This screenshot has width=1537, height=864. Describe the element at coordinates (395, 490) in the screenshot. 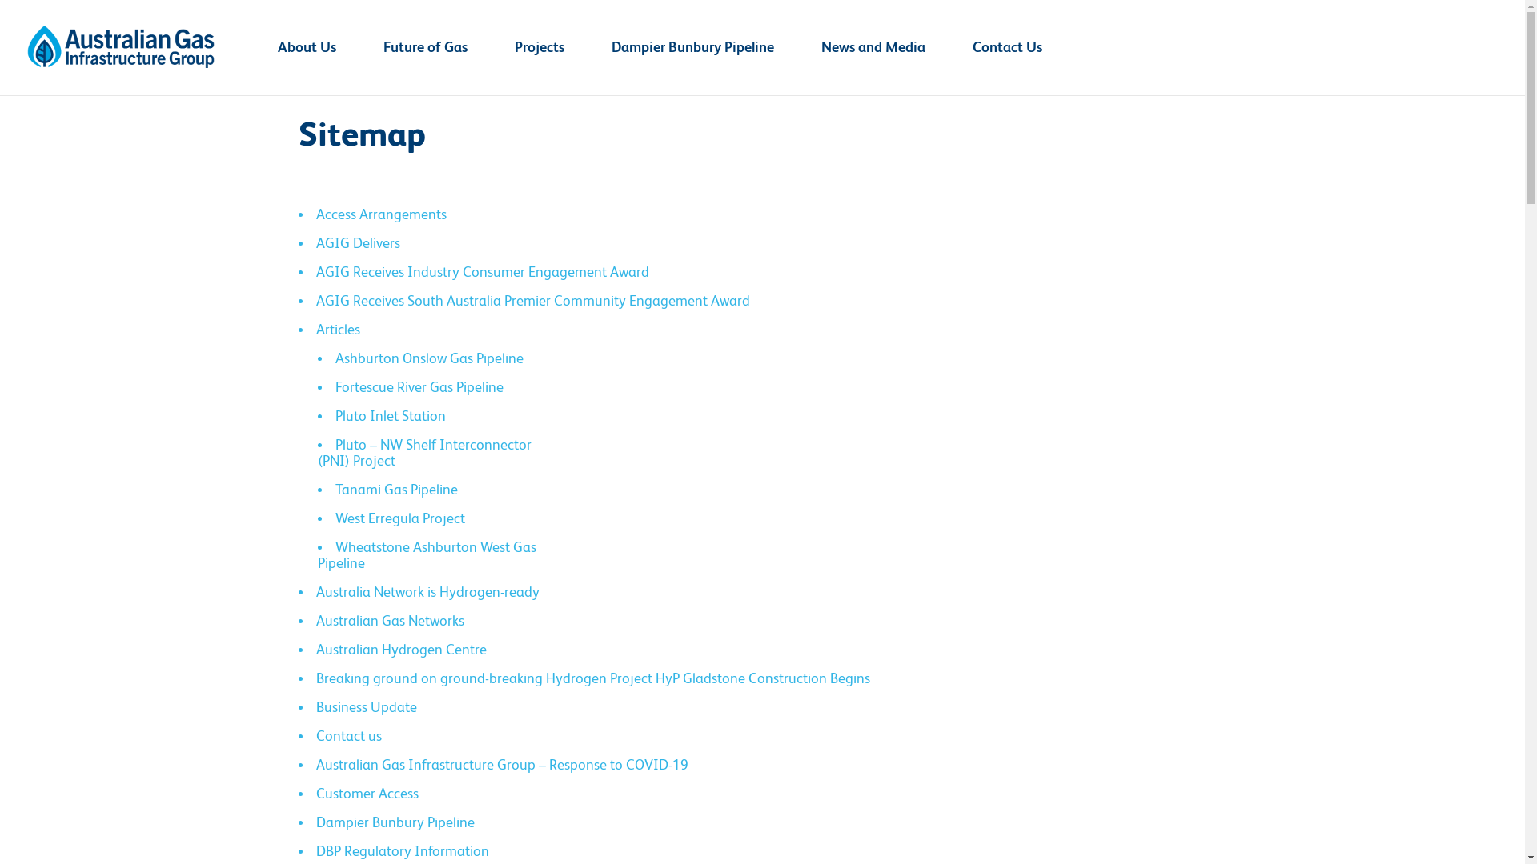

I see `Tanami Gas Pipeline` at that location.